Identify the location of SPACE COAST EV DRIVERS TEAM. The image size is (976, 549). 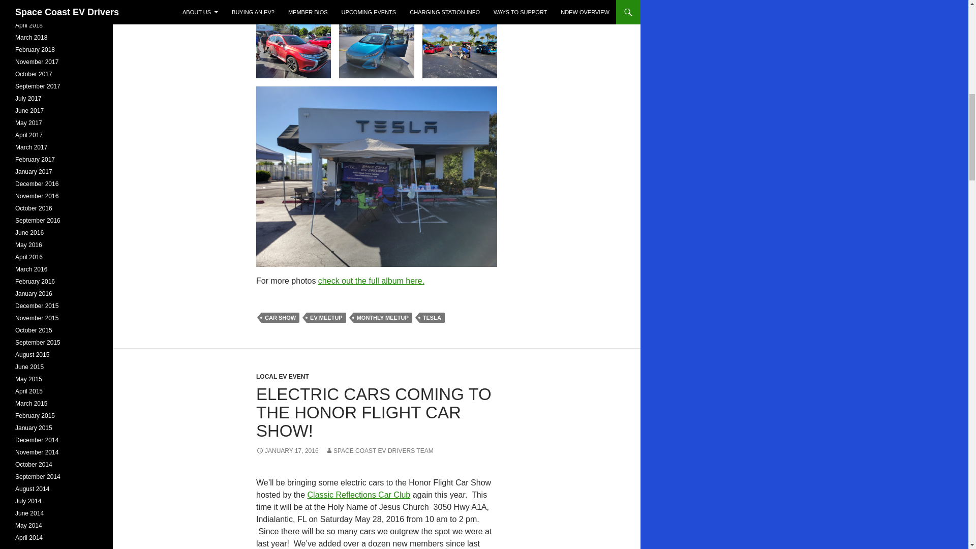
(379, 451).